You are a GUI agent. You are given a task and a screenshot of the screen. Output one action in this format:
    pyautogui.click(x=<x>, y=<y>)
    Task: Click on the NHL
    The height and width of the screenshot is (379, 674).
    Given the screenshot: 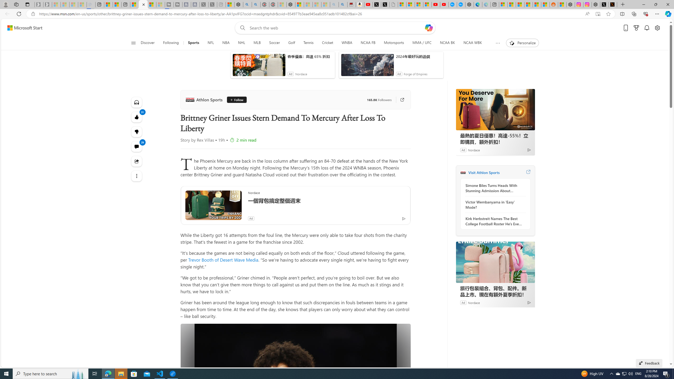 What is the action you would take?
    pyautogui.click(x=242, y=43)
    